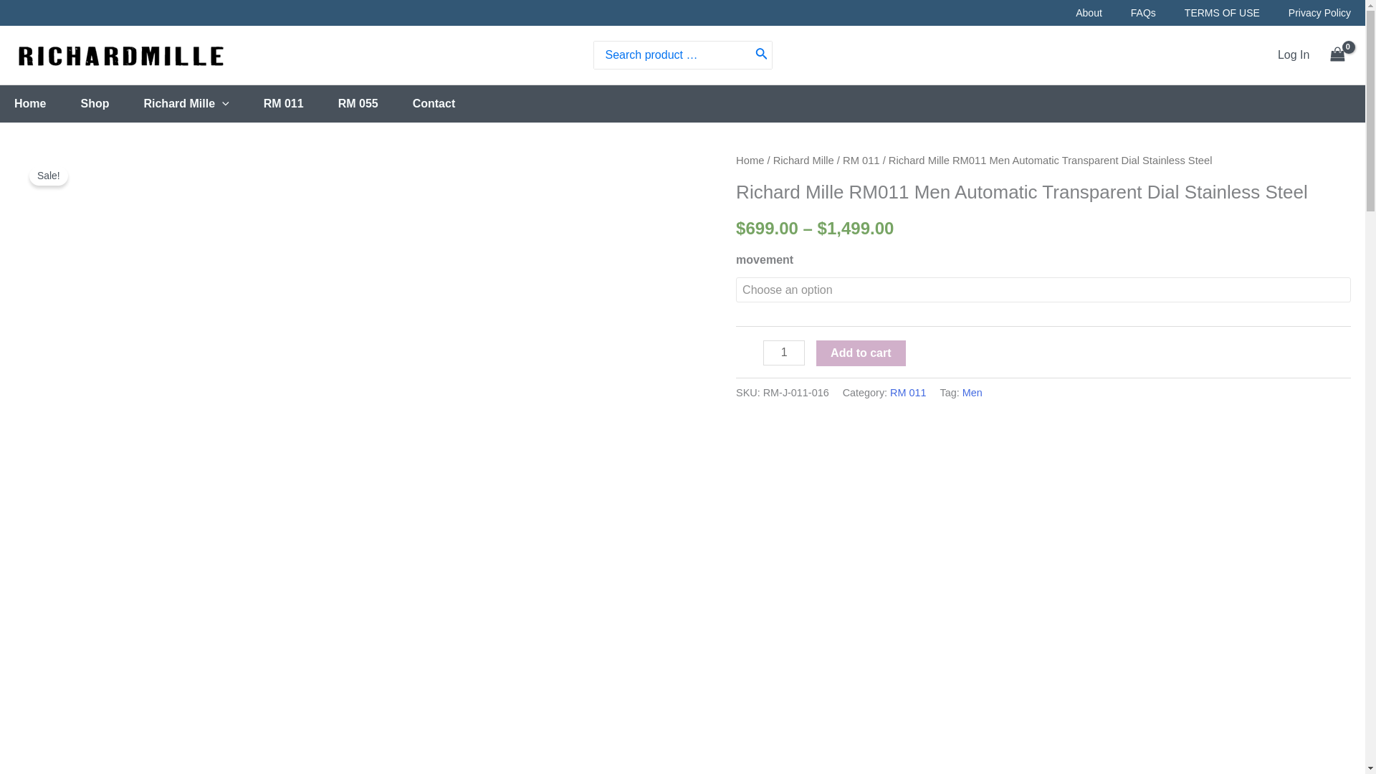 This screenshot has height=774, width=1376. I want to click on RM 055, so click(376, 103).